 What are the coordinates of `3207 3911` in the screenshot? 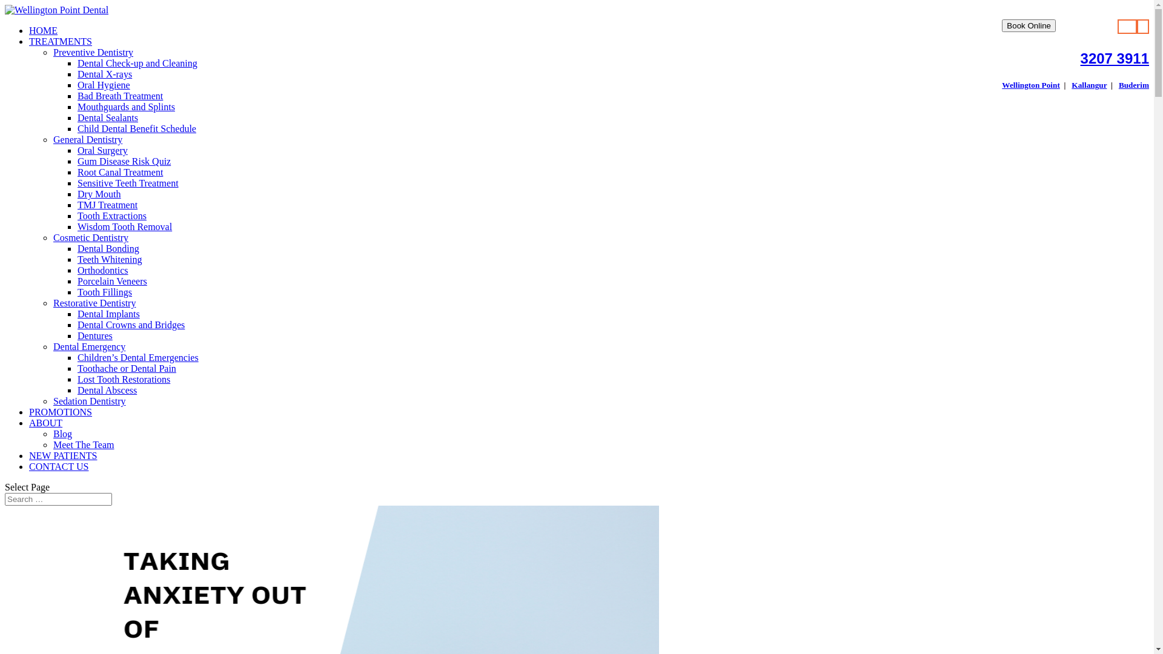 It's located at (1115, 58).